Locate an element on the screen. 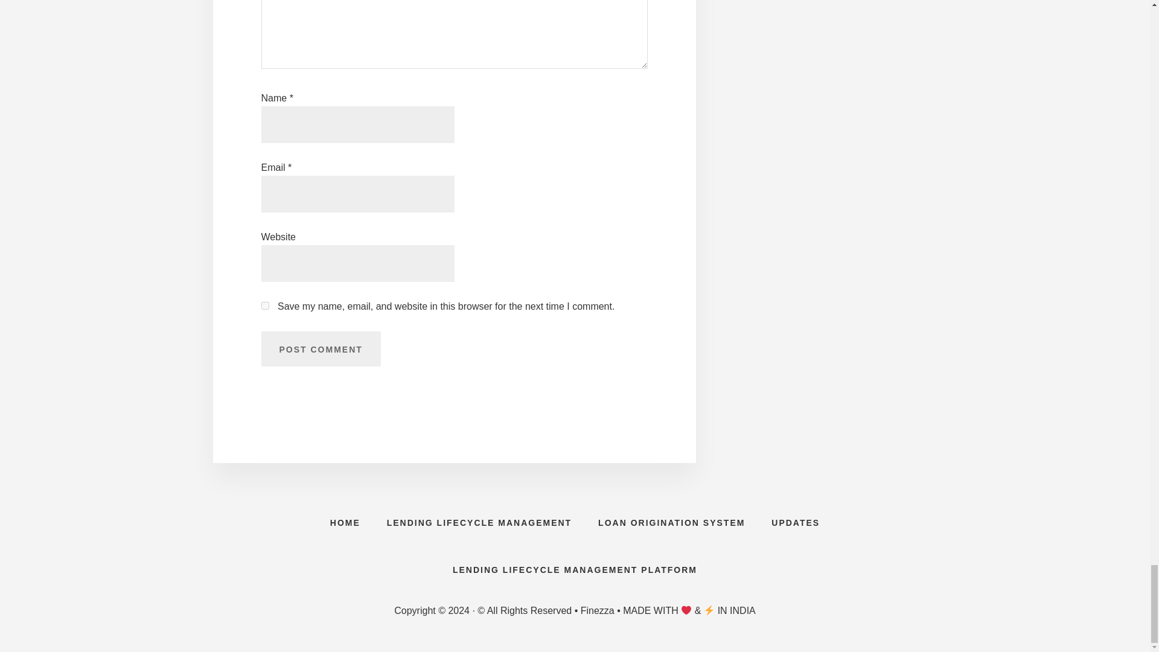 This screenshot has height=652, width=1159. yes is located at coordinates (264, 305).